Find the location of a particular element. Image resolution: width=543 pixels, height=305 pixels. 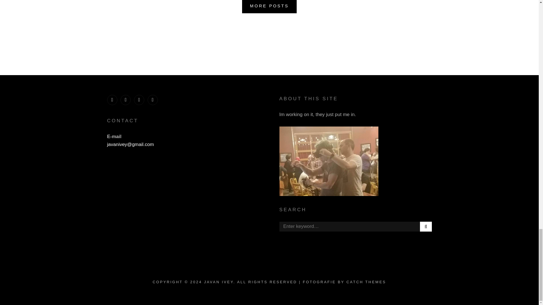

MORE POSTS is located at coordinates (270, 7).